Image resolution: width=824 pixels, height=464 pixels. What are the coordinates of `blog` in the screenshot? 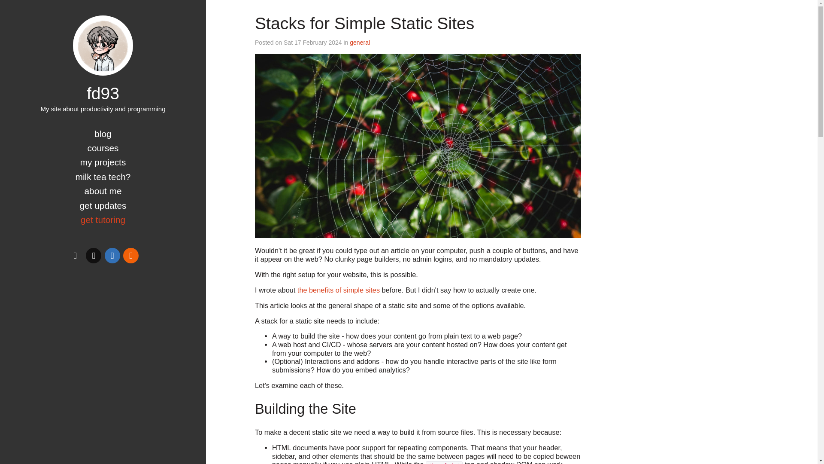 It's located at (103, 134).